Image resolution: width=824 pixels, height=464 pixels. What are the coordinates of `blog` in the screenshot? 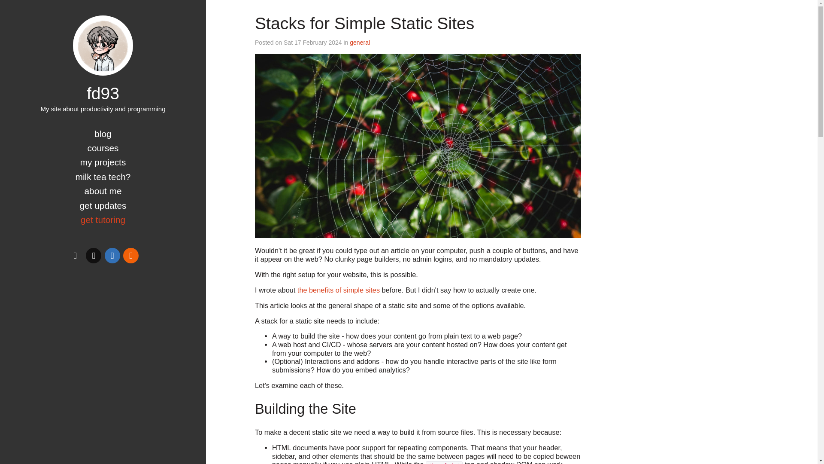 It's located at (103, 134).